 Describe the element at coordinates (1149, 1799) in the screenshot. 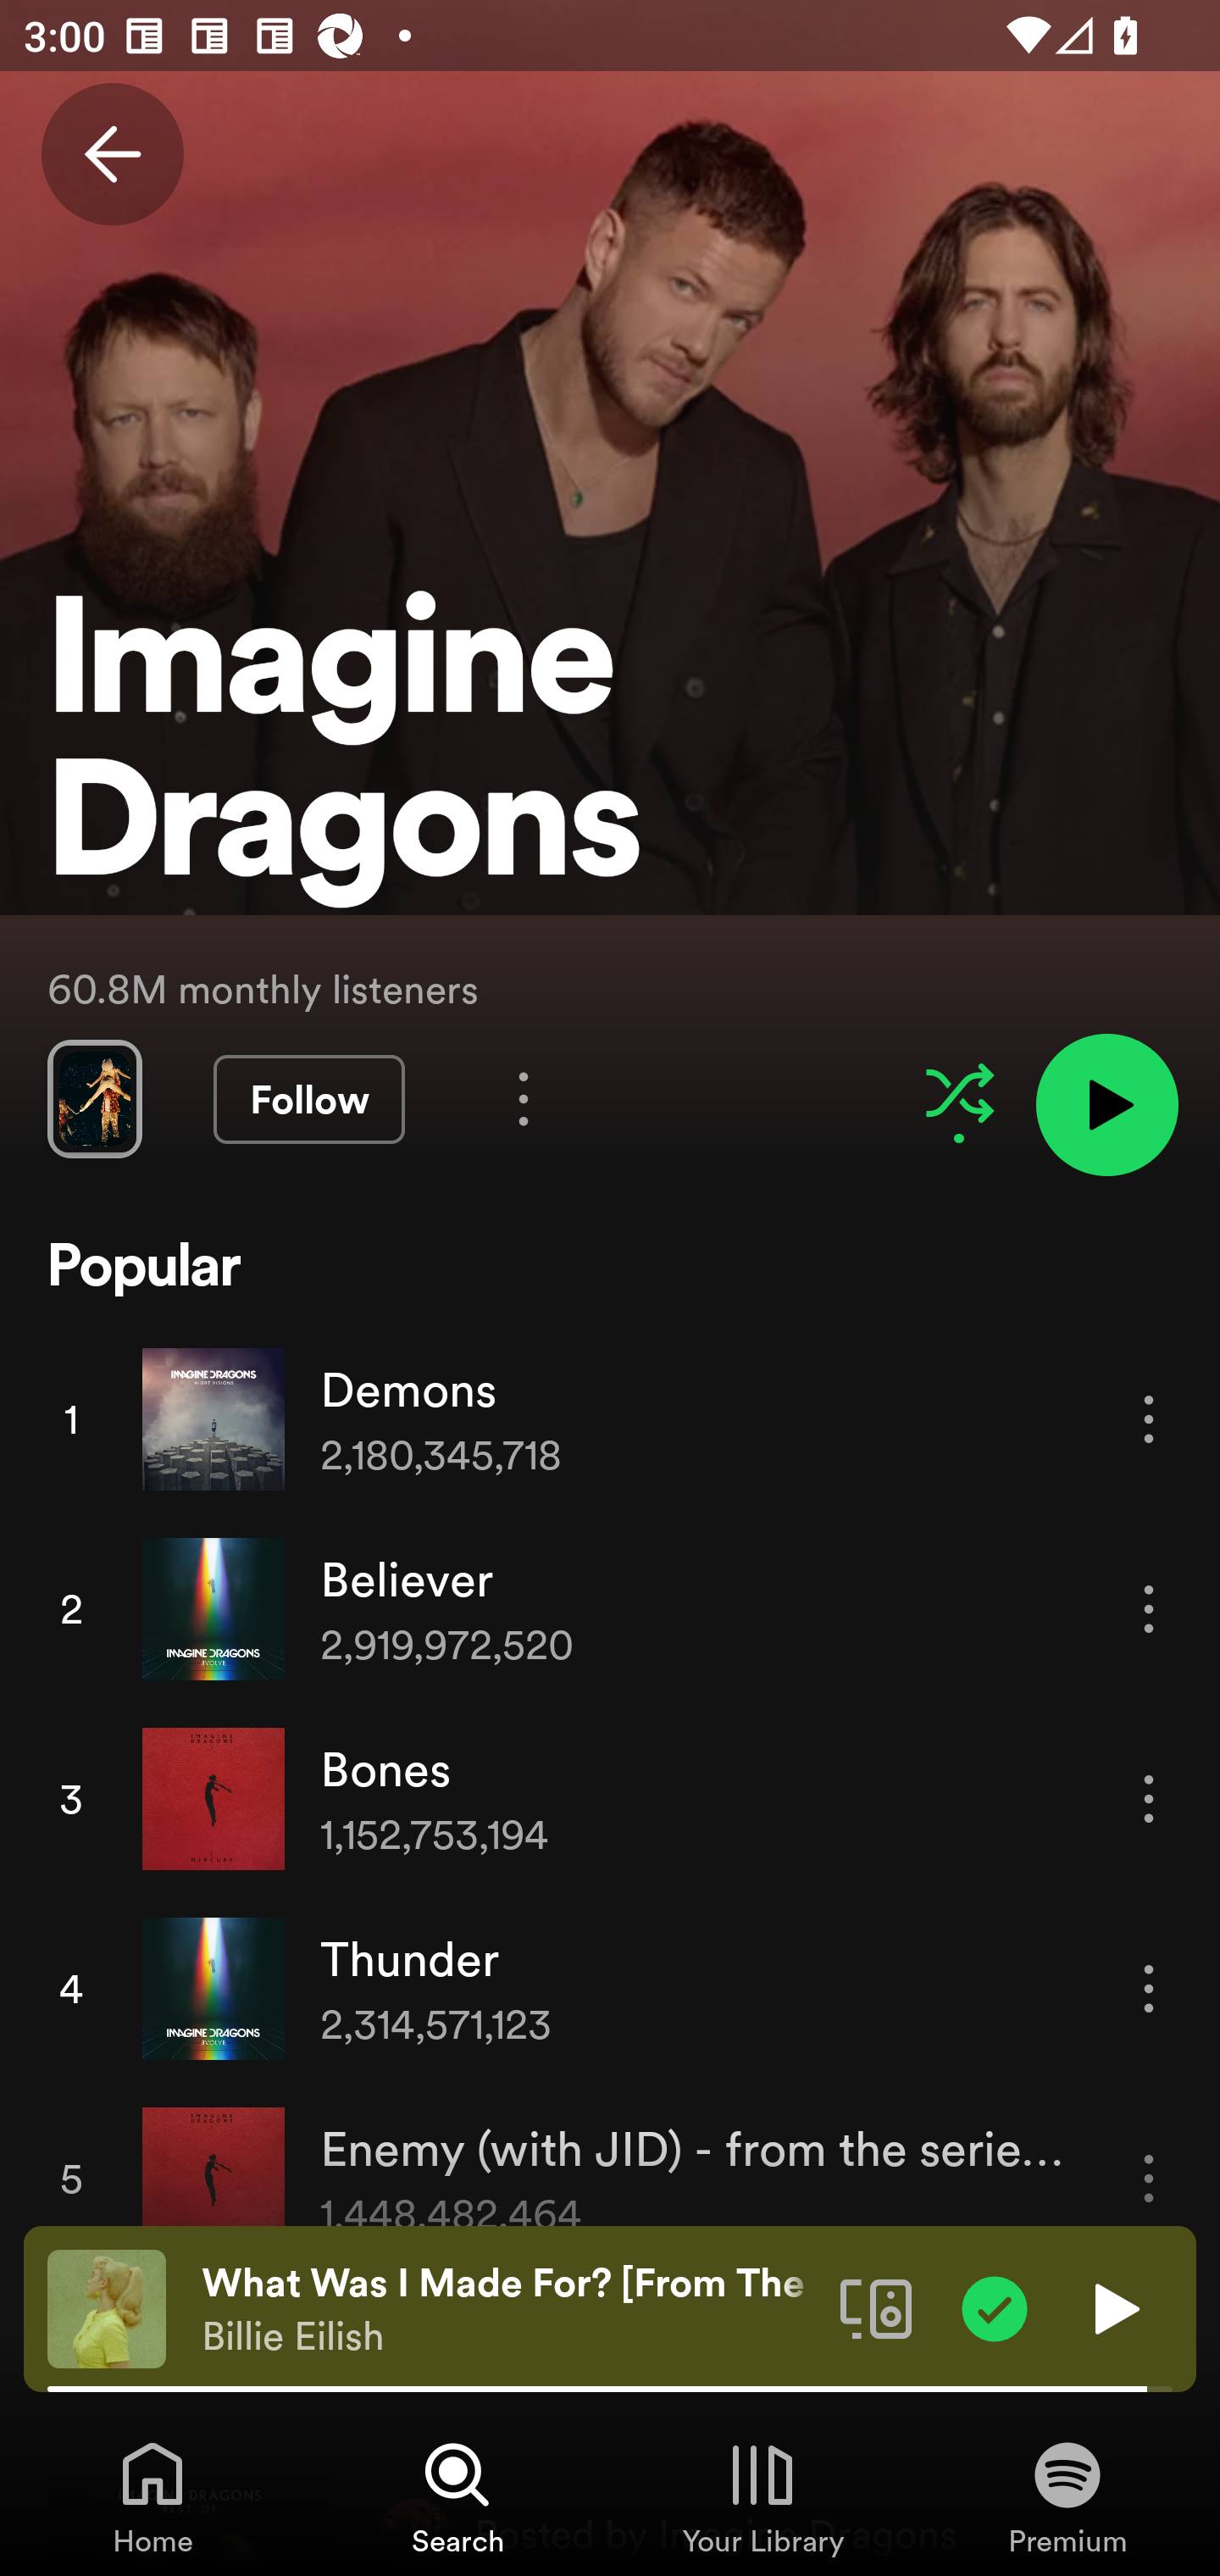

I see `More options for song Bones` at that location.